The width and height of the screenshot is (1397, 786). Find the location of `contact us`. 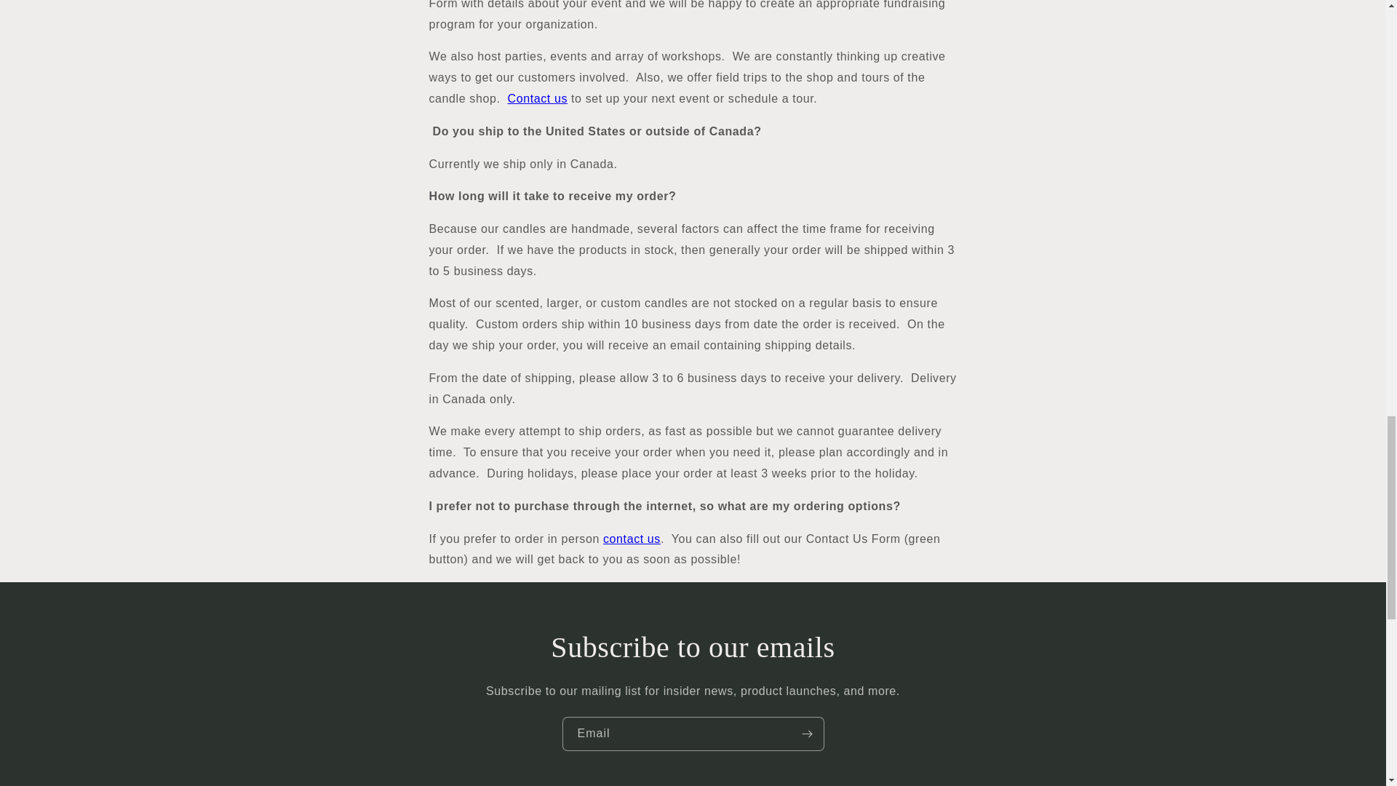

contact us is located at coordinates (632, 539).